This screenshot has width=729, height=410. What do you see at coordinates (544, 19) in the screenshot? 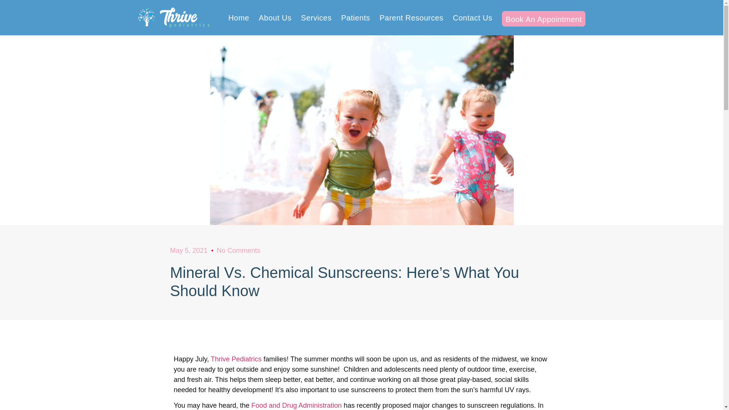
I see `Book An Appointment` at bounding box center [544, 19].